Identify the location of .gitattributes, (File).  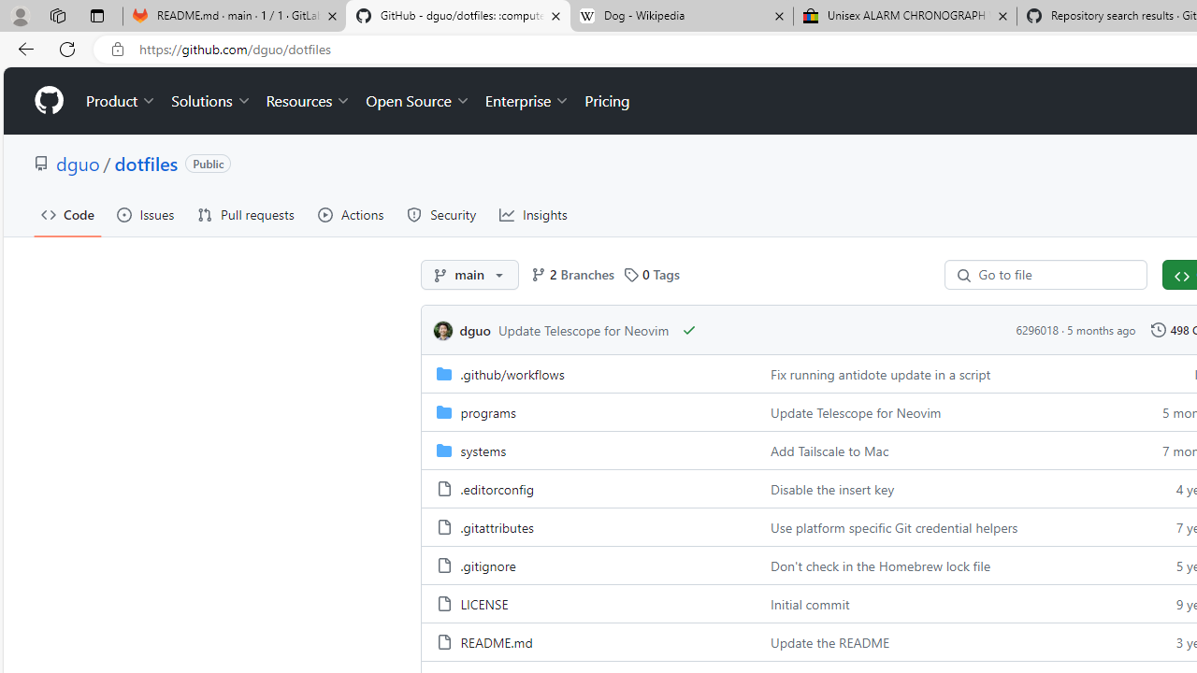
(496, 526).